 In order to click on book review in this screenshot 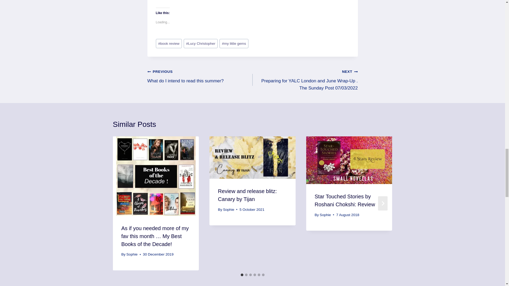, I will do `click(169, 43)`.